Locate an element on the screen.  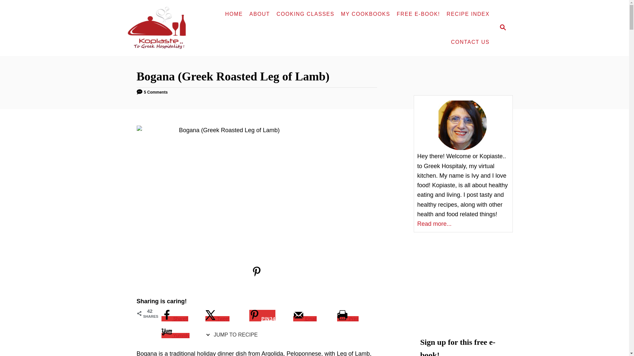
COOKING CLASSES is located at coordinates (305, 14).